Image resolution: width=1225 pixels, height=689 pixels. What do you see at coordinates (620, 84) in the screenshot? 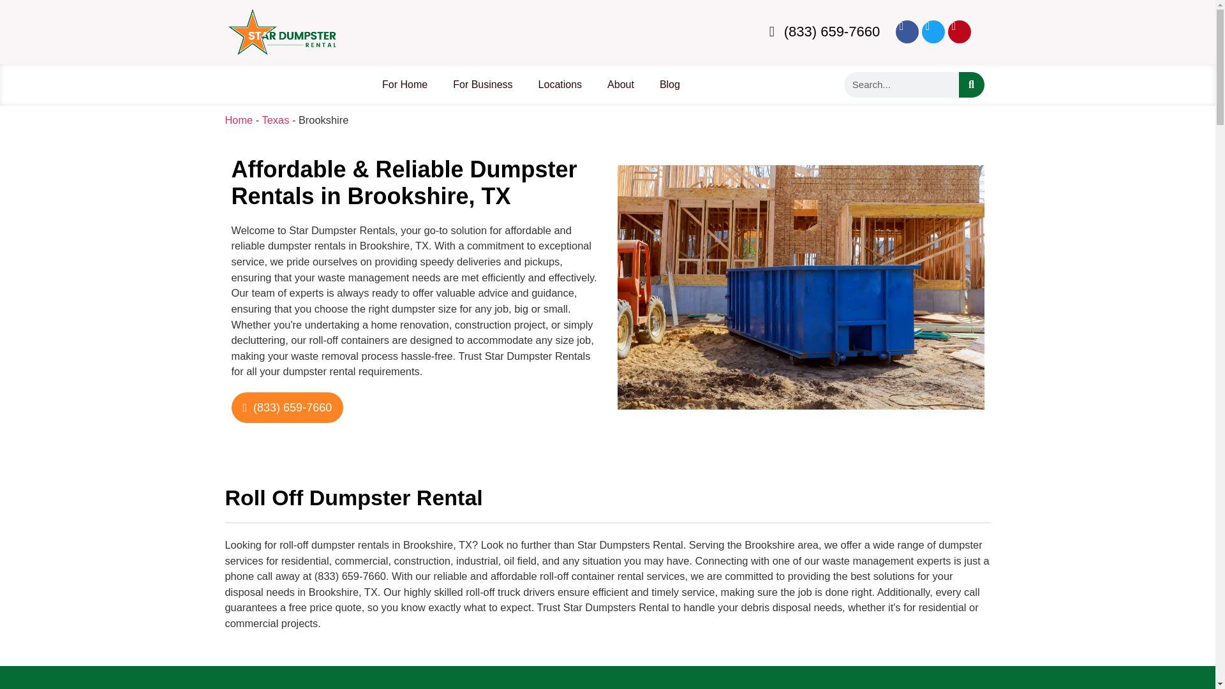
I see `About` at bounding box center [620, 84].